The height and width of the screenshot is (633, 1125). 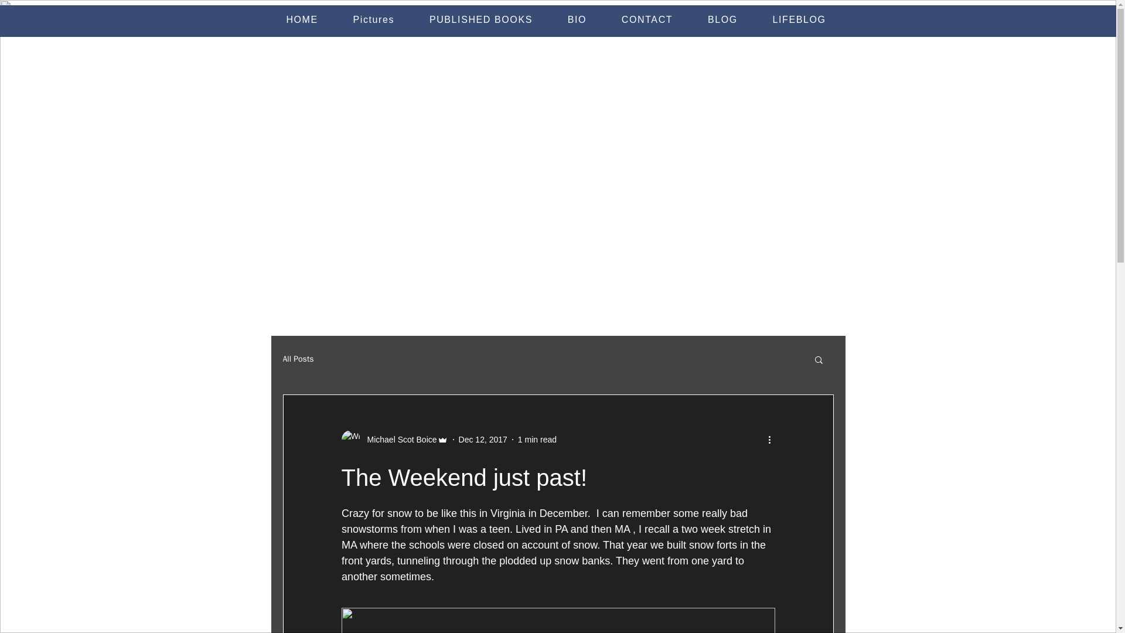 What do you see at coordinates (483, 440) in the screenshot?
I see `Dec 12, 2017` at bounding box center [483, 440].